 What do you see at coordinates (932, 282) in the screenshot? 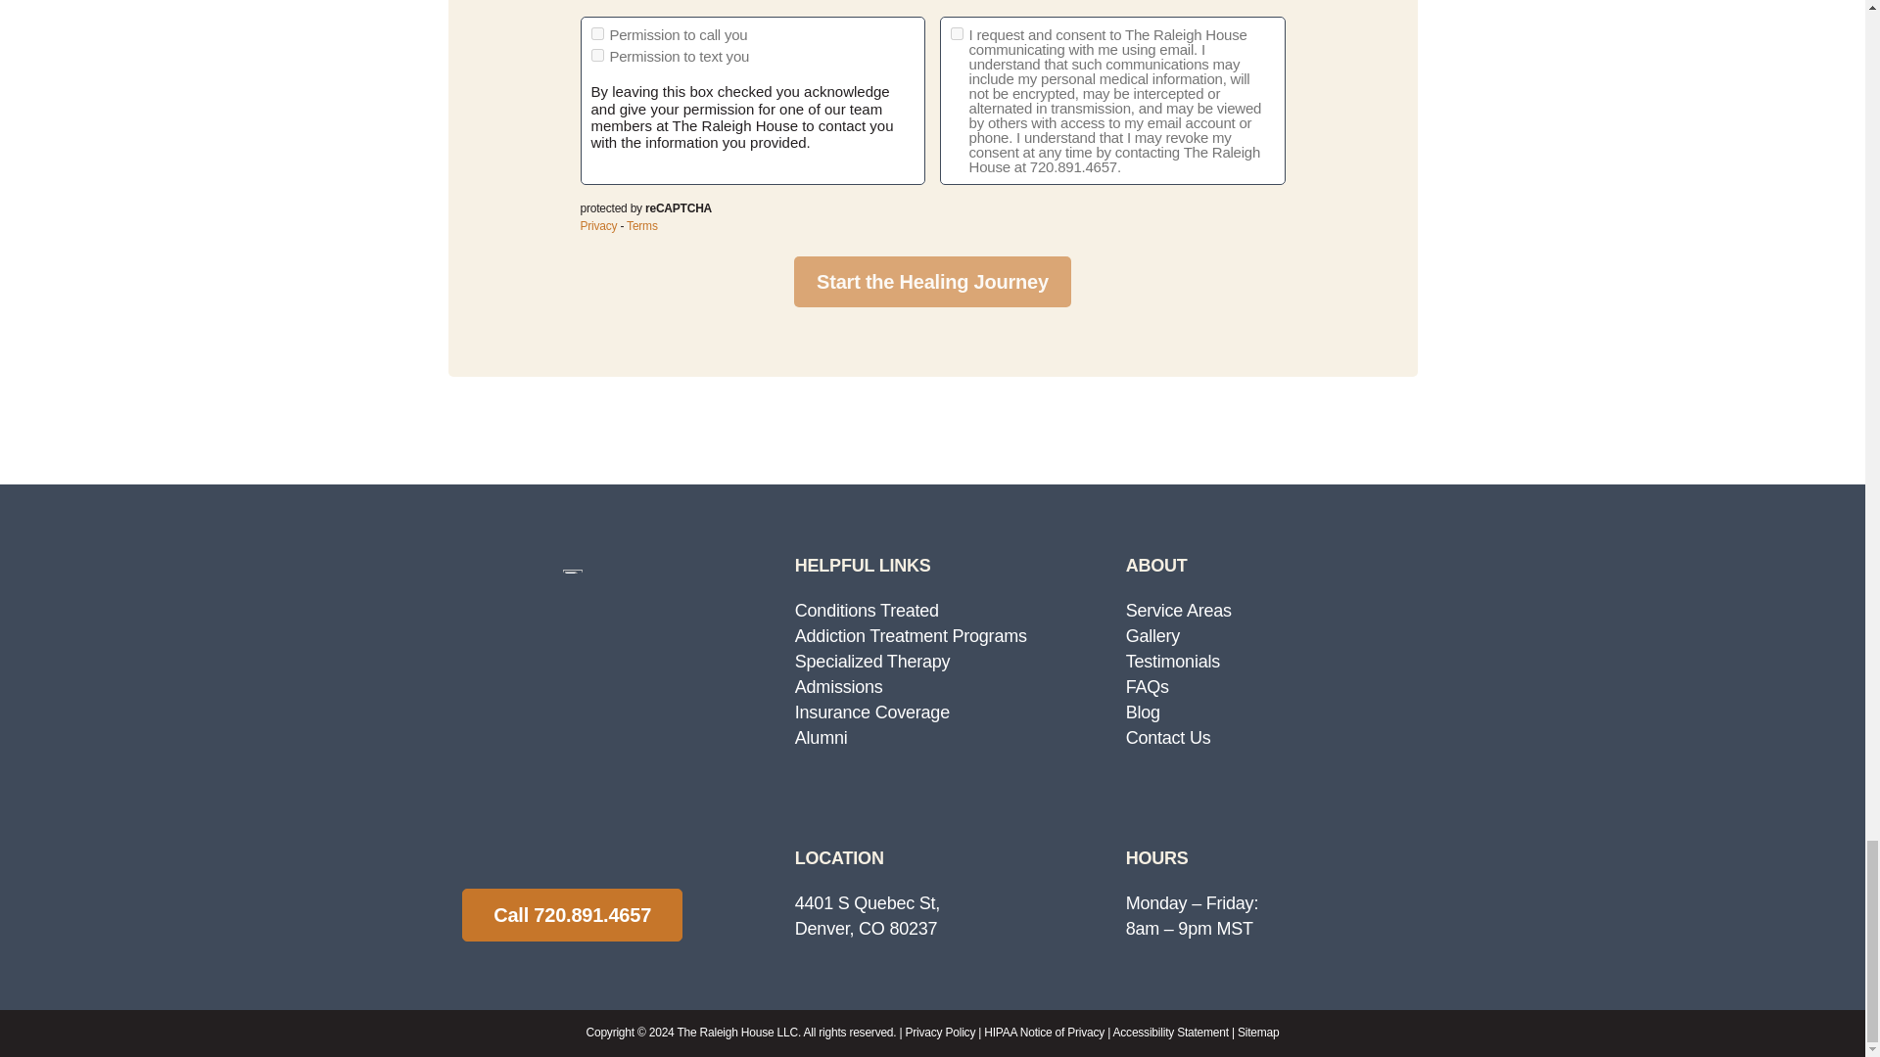
I see `Start the Healing Journey` at bounding box center [932, 282].